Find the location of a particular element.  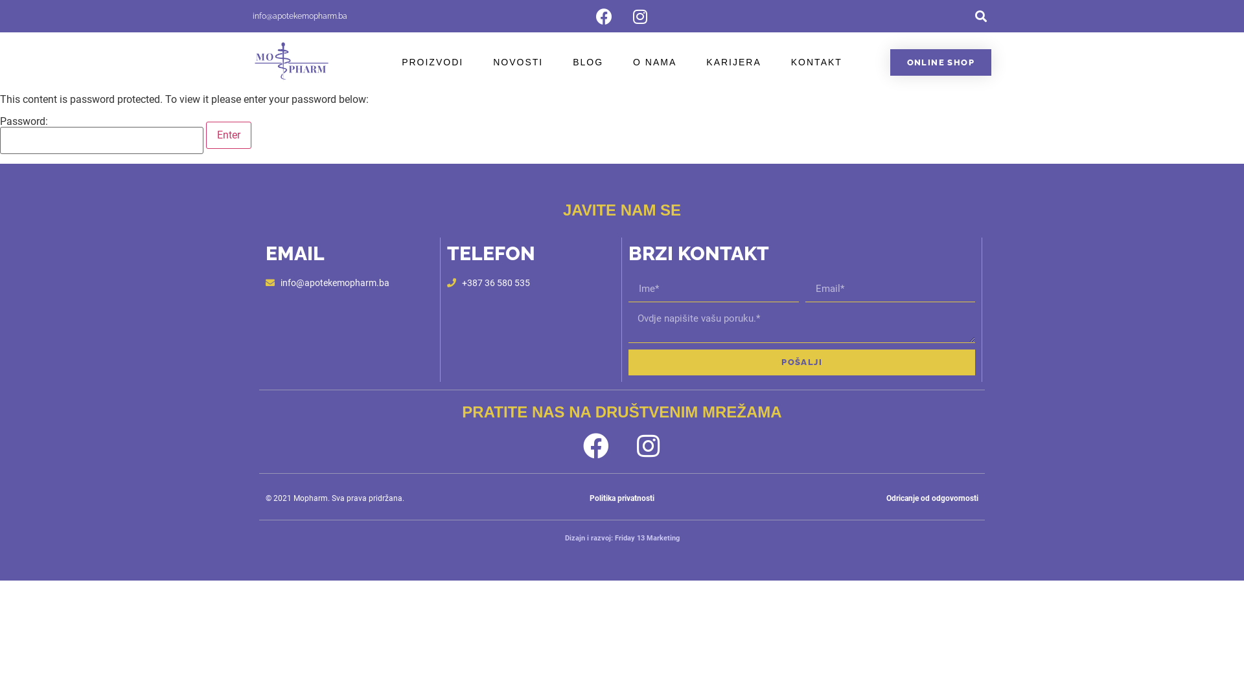

Politika privatnosti is located at coordinates (622, 498).